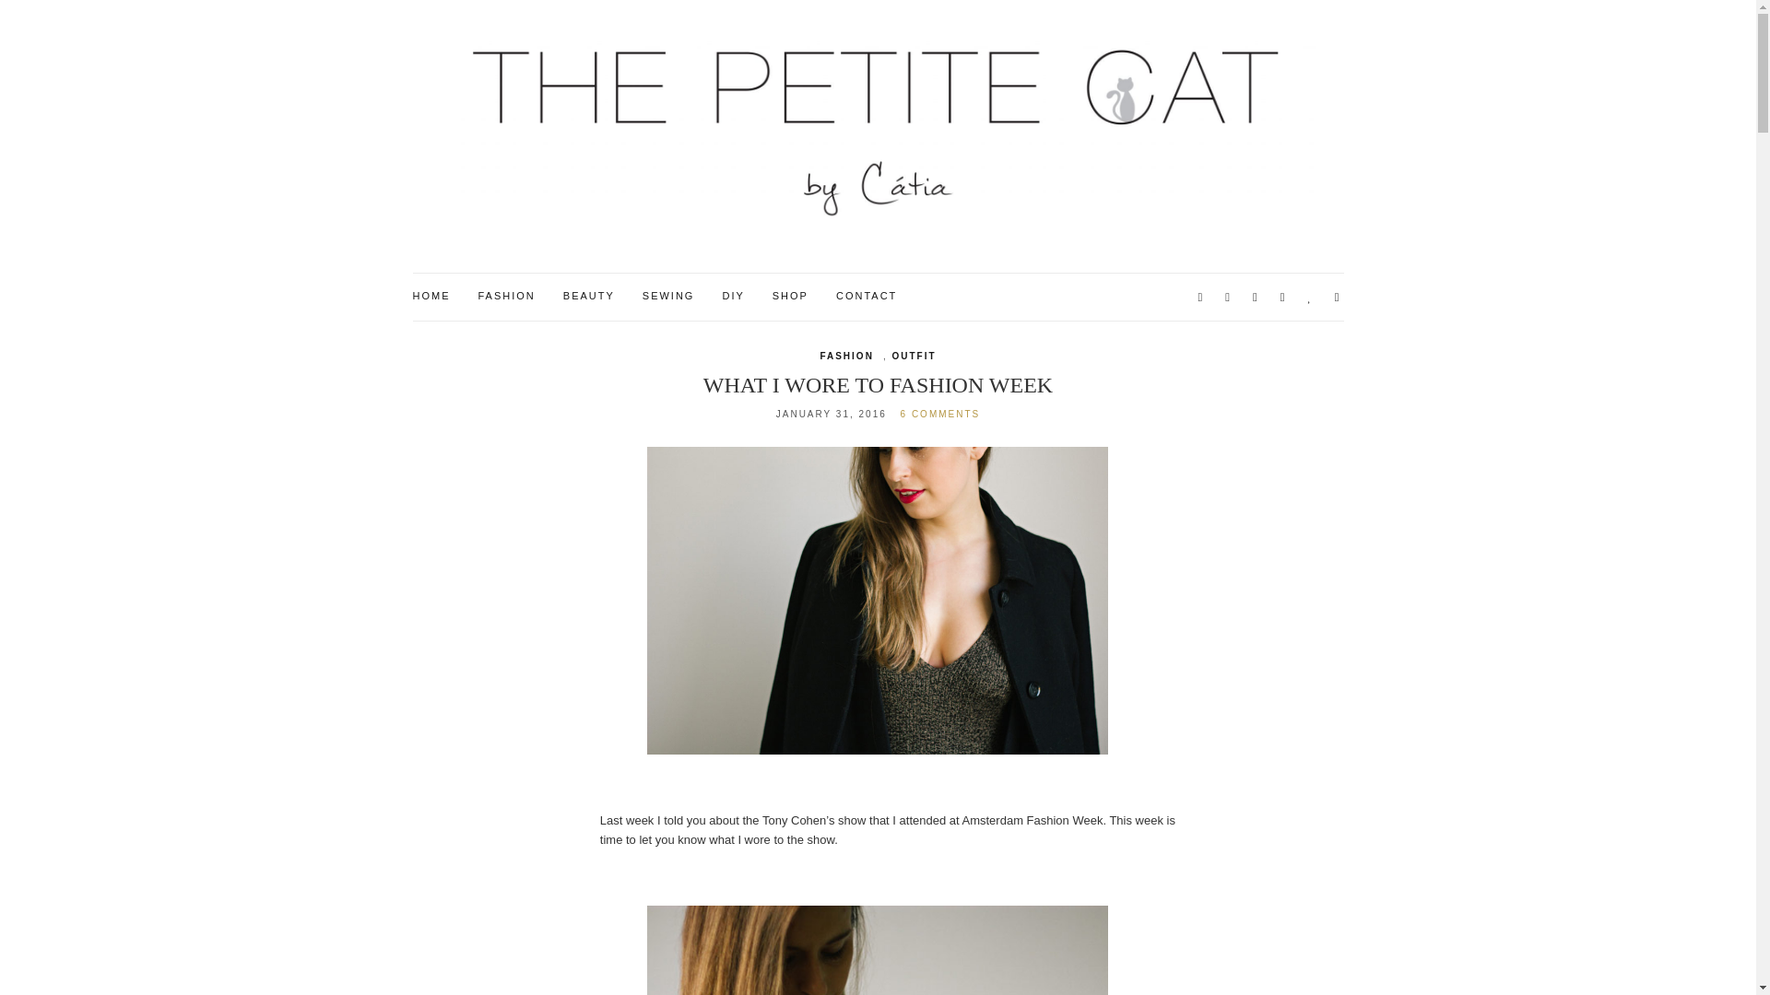  Describe the element at coordinates (588, 297) in the screenshot. I see `BEAUTY` at that location.